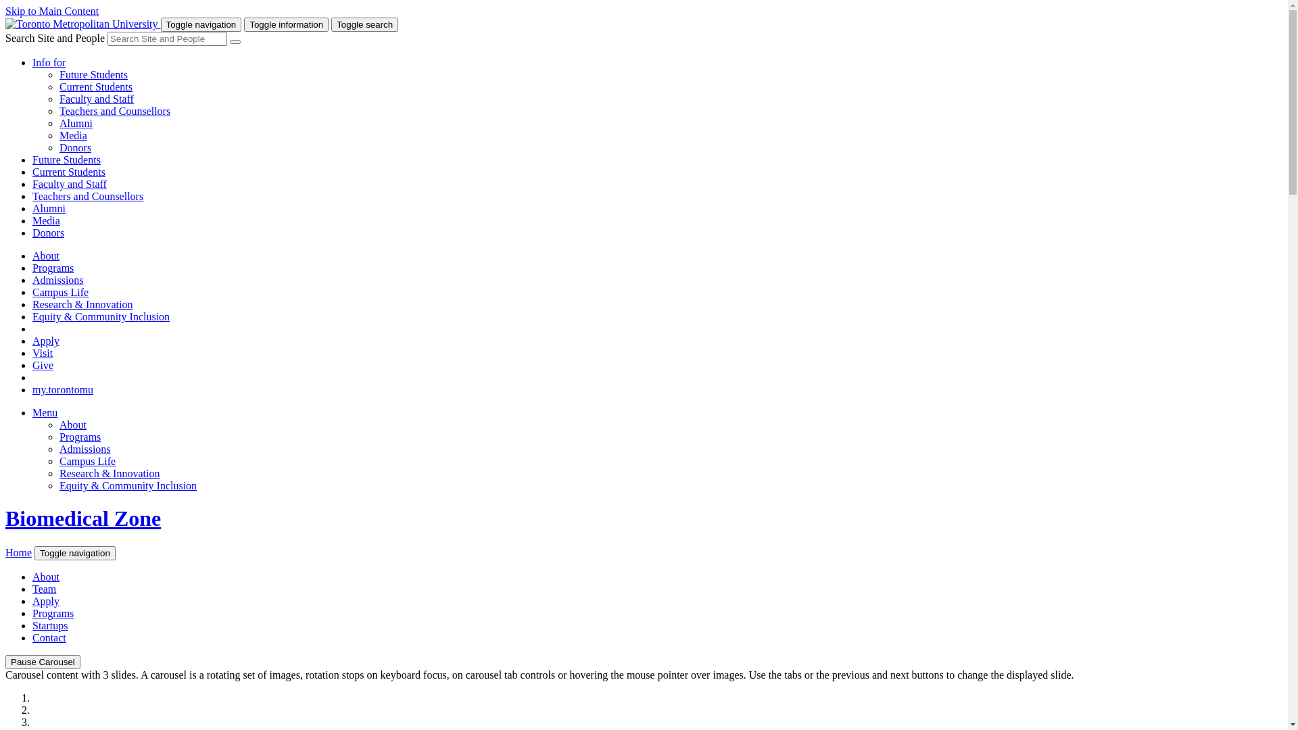 The height and width of the screenshot is (730, 1298). What do you see at coordinates (52, 11) in the screenshot?
I see `Skip to Main Content` at bounding box center [52, 11].